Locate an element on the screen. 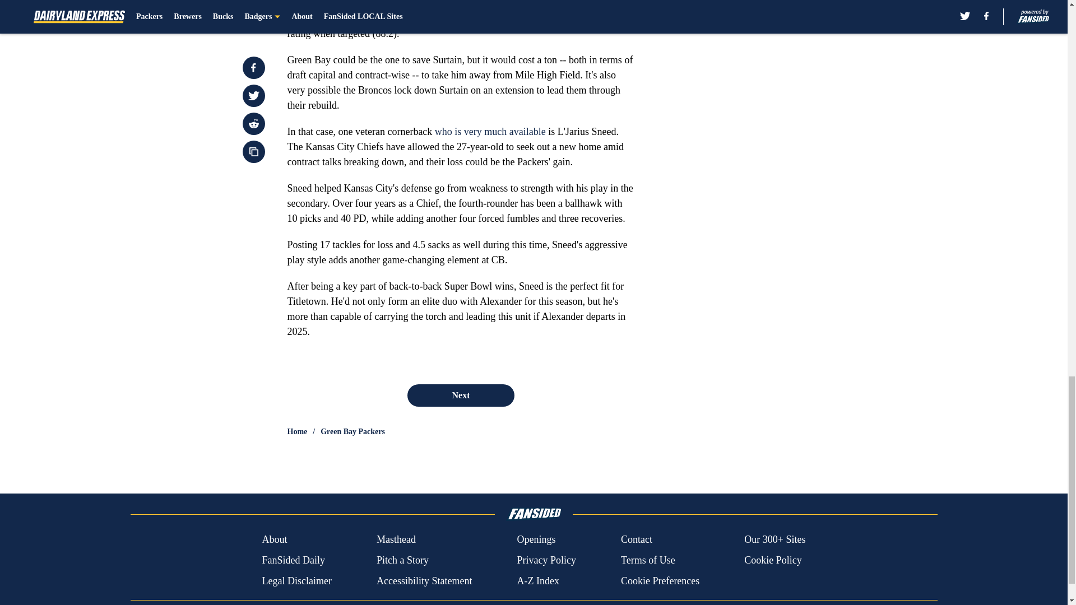 This screenshot has height=605, width=1076. A-Z Index is located at coordinates (537, 580).